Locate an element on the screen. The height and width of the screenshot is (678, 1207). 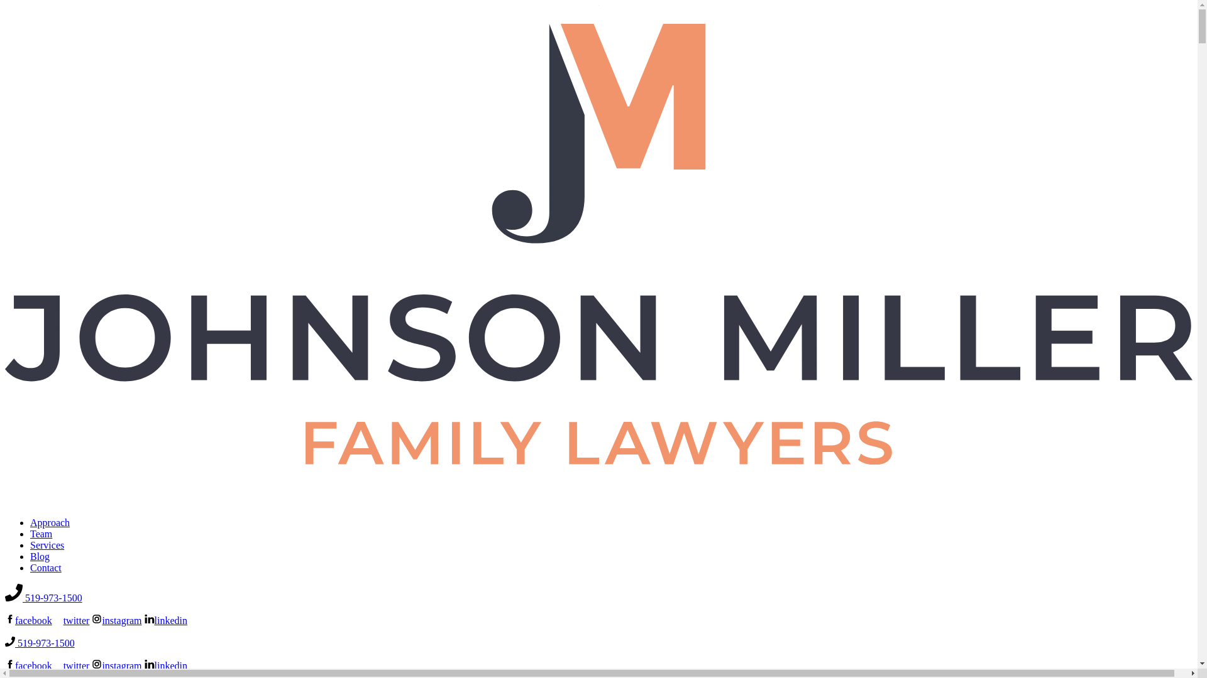
Approach is located at coordinates (50, 522).